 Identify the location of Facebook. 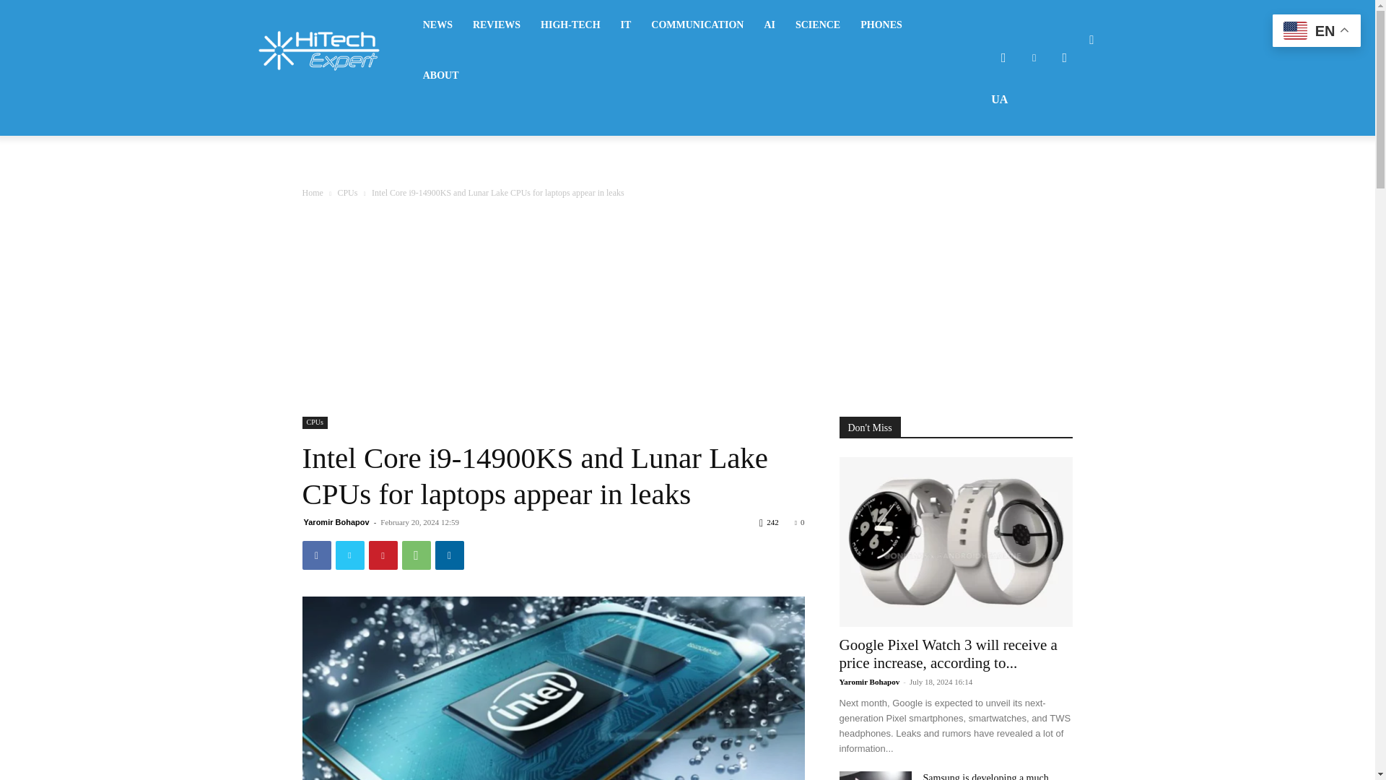
(316, 555).